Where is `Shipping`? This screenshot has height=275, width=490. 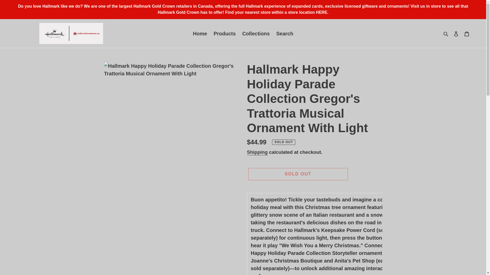
Shipping is located at coordinates (257, 152).